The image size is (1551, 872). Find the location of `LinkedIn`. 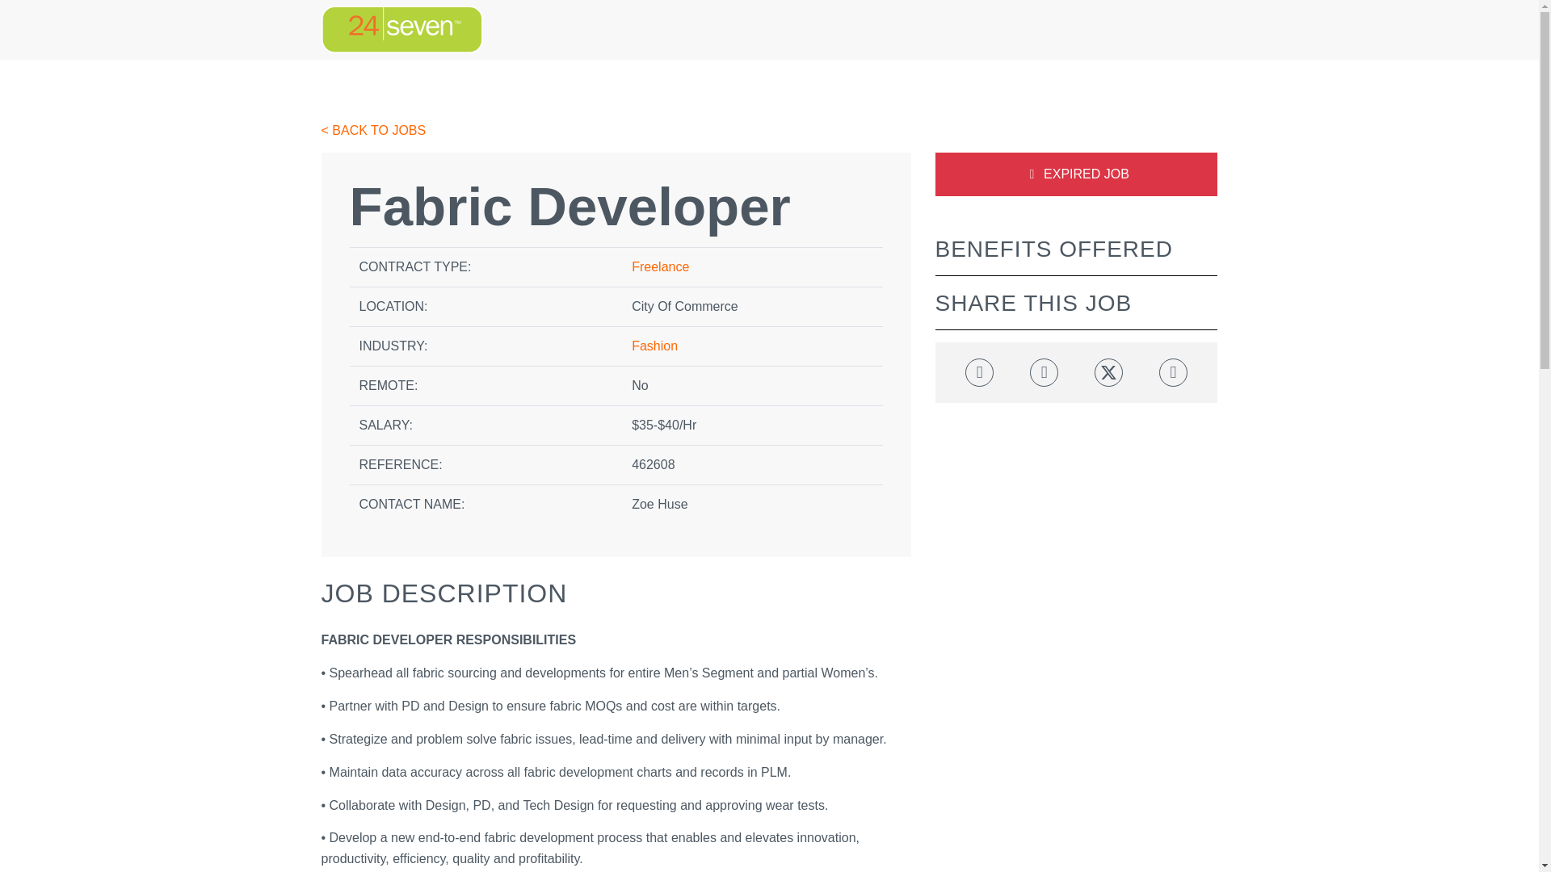

LinkedIn is located at coordinates (1044, 372).